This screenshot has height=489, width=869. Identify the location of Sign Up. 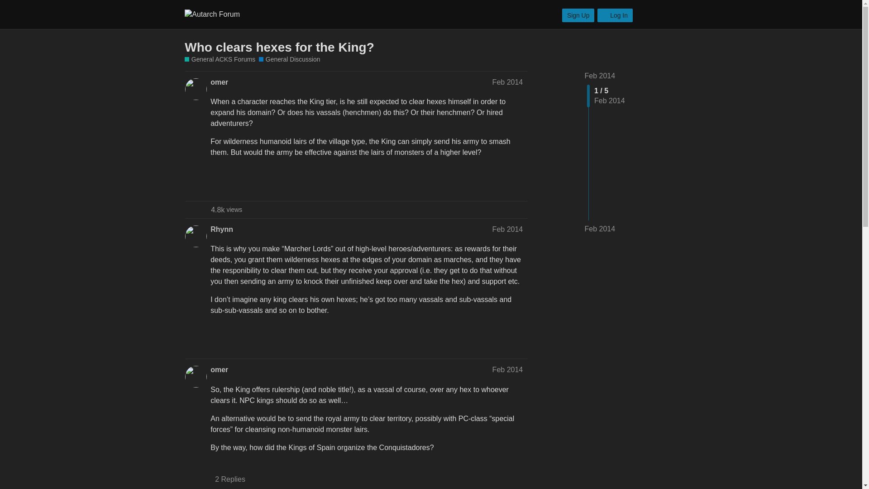
(578, 15).